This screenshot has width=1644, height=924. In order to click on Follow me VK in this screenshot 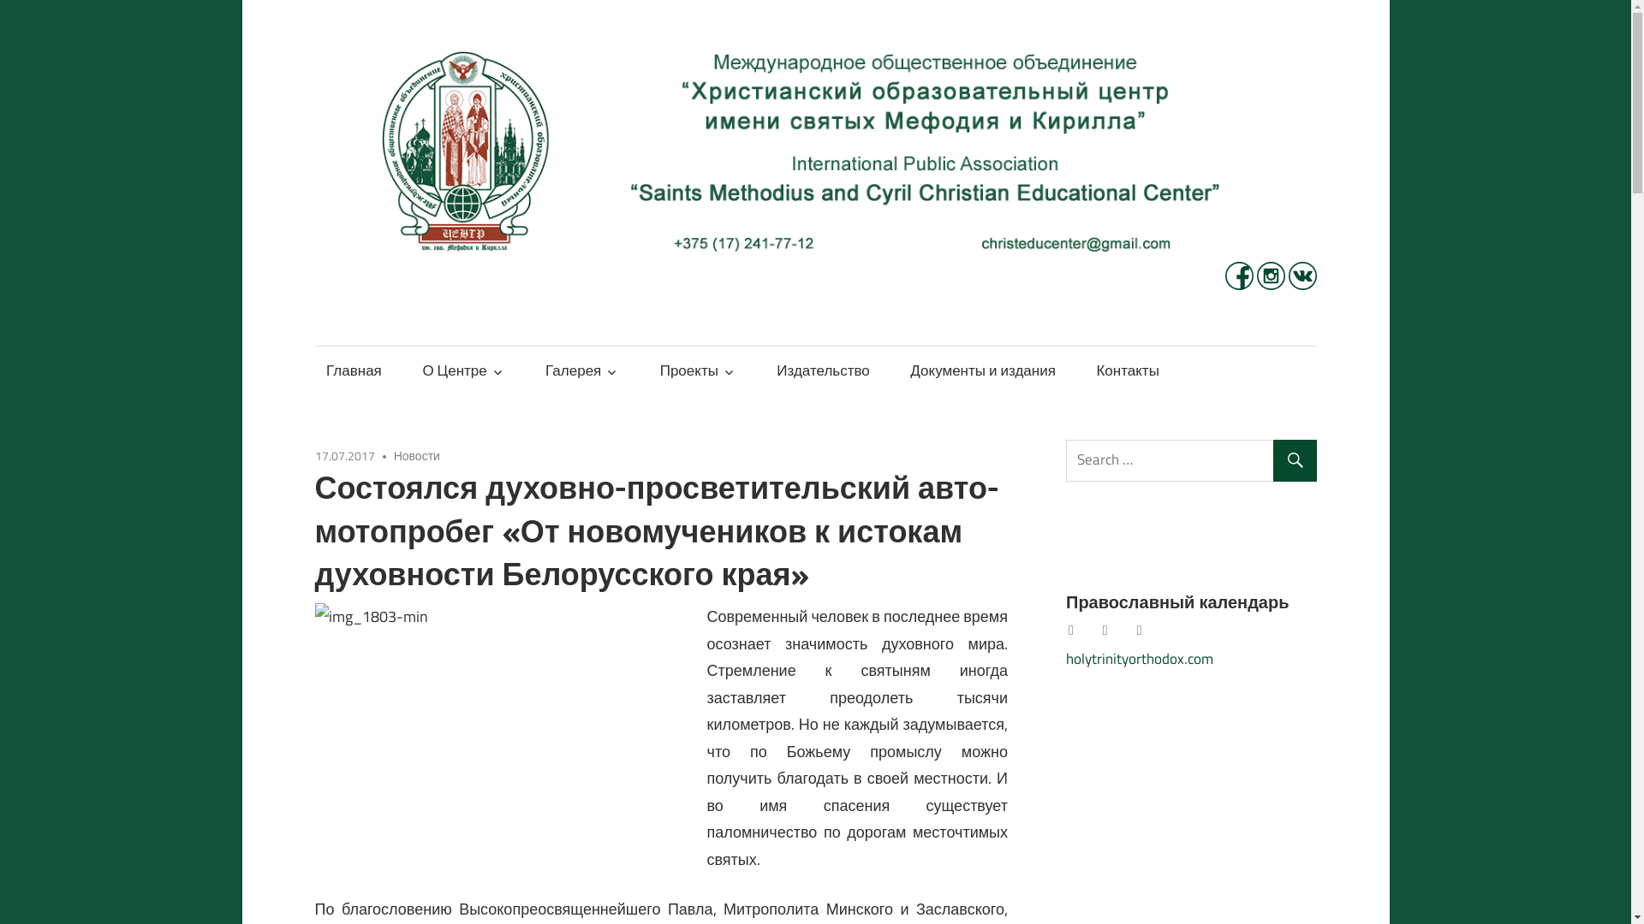, I will do `click(1301, 285)`.